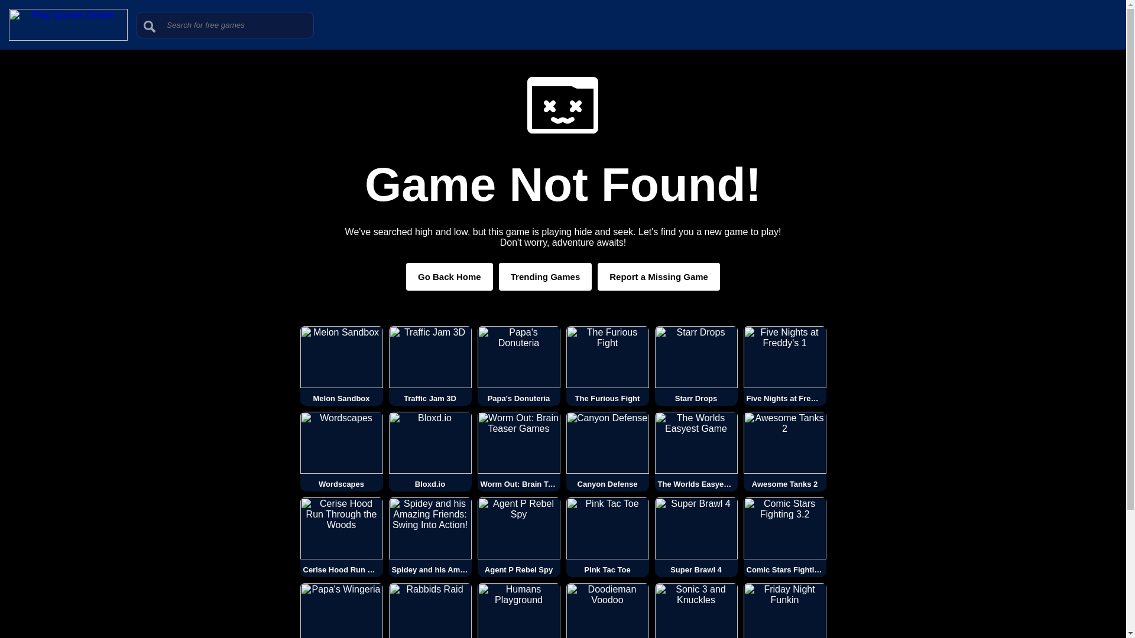 The height and width of the screenshot is (638, 1135). I want to click on Traffic Jam 3D, so click(430, 365).